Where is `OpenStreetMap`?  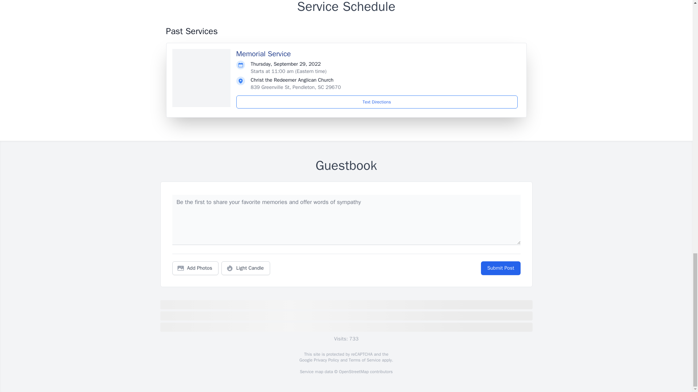 OpenStreetMap is located at coordinates (353, 372).